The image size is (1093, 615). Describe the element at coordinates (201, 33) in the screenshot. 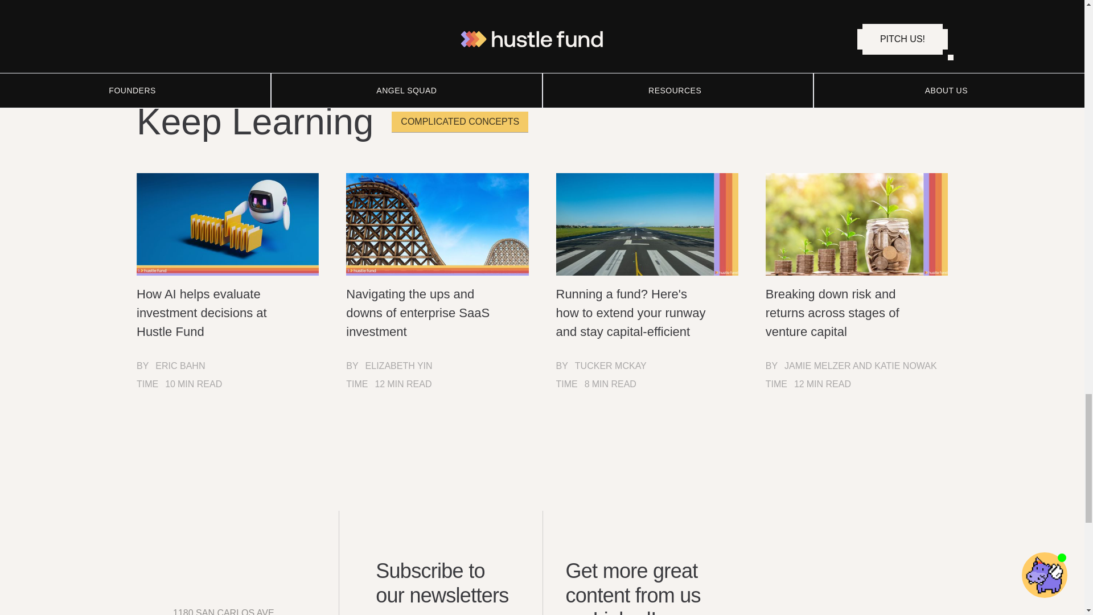

I see `SIGN UP` at that location.